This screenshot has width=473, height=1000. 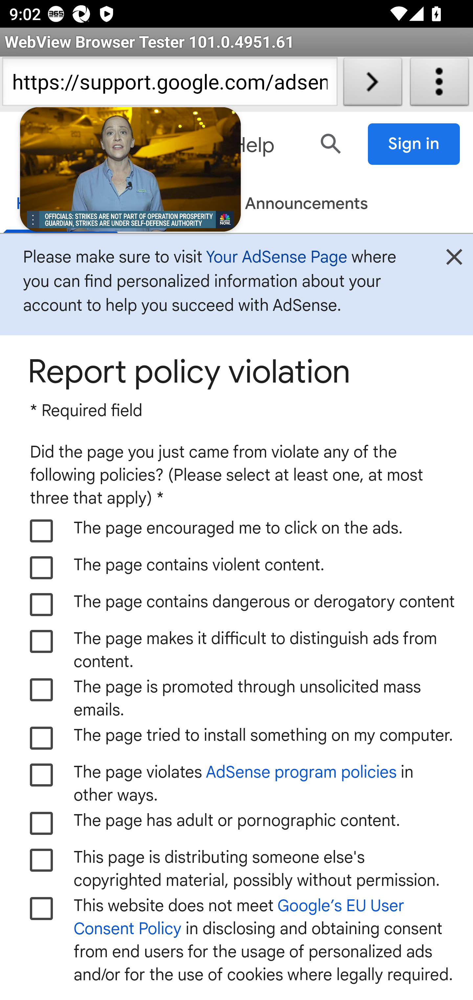 What do you see at coordinates (42, 823) in the screenshot?
I see `The page has adult or pornographic content.` at bounding box center [42, 823].